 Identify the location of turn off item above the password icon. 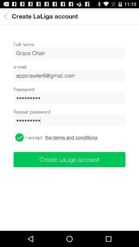
(69, 75).